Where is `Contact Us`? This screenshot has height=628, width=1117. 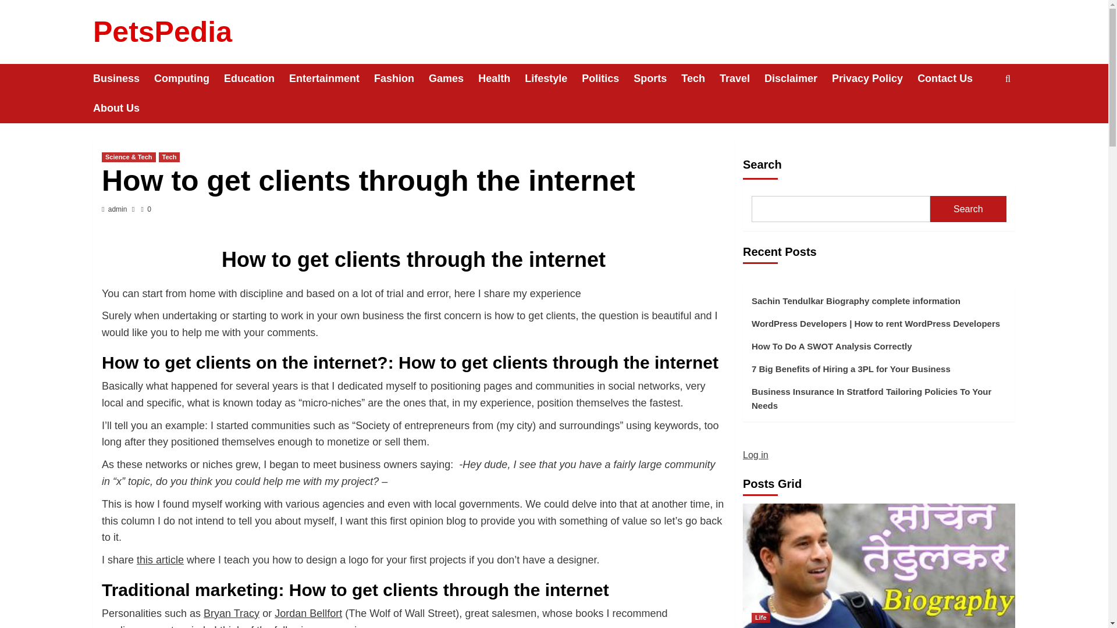
Contact Us is located at coordinates (952, 78).